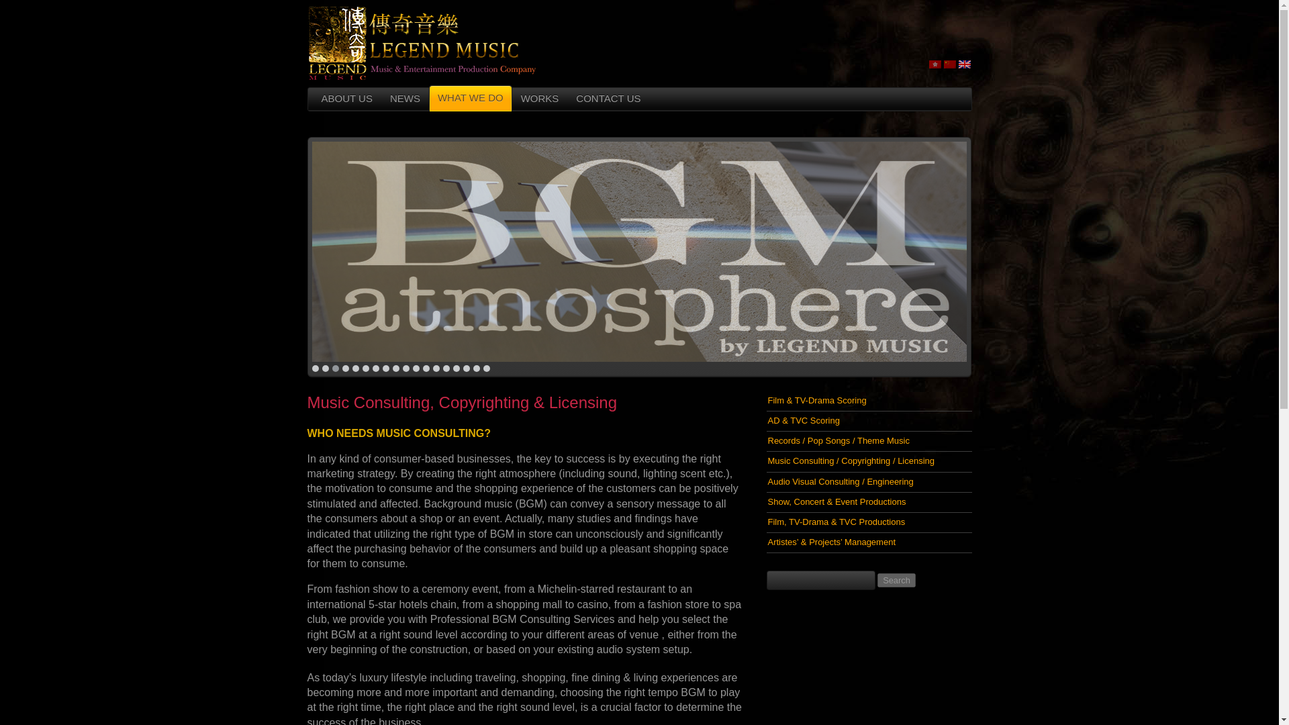  Describe the element at coordinates (405, 369) in the screenshot. I see `10` at that location.